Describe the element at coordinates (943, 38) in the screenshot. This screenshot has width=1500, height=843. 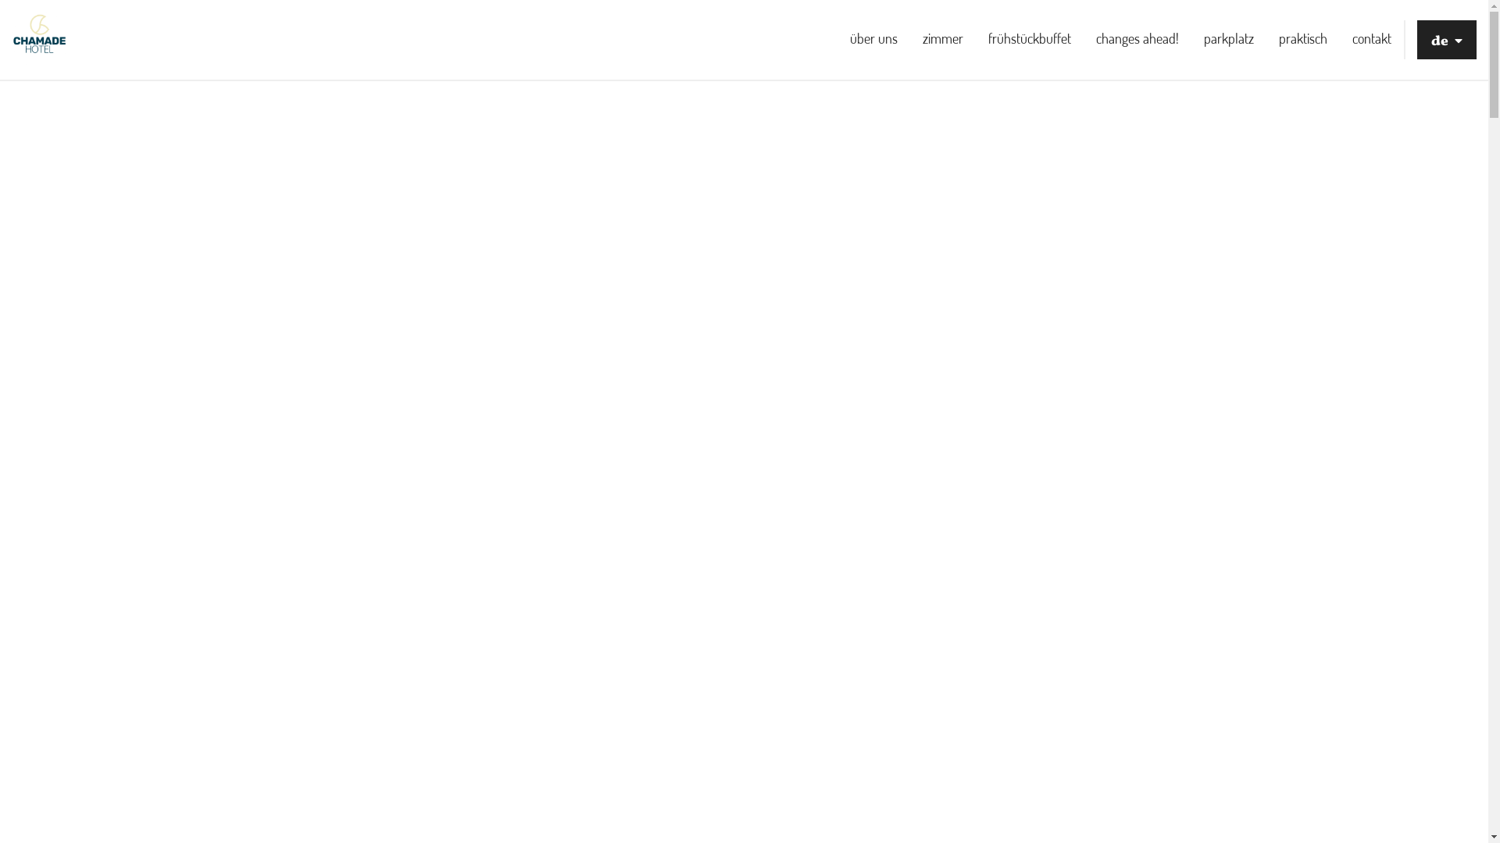
I see `zimmer` at that location.